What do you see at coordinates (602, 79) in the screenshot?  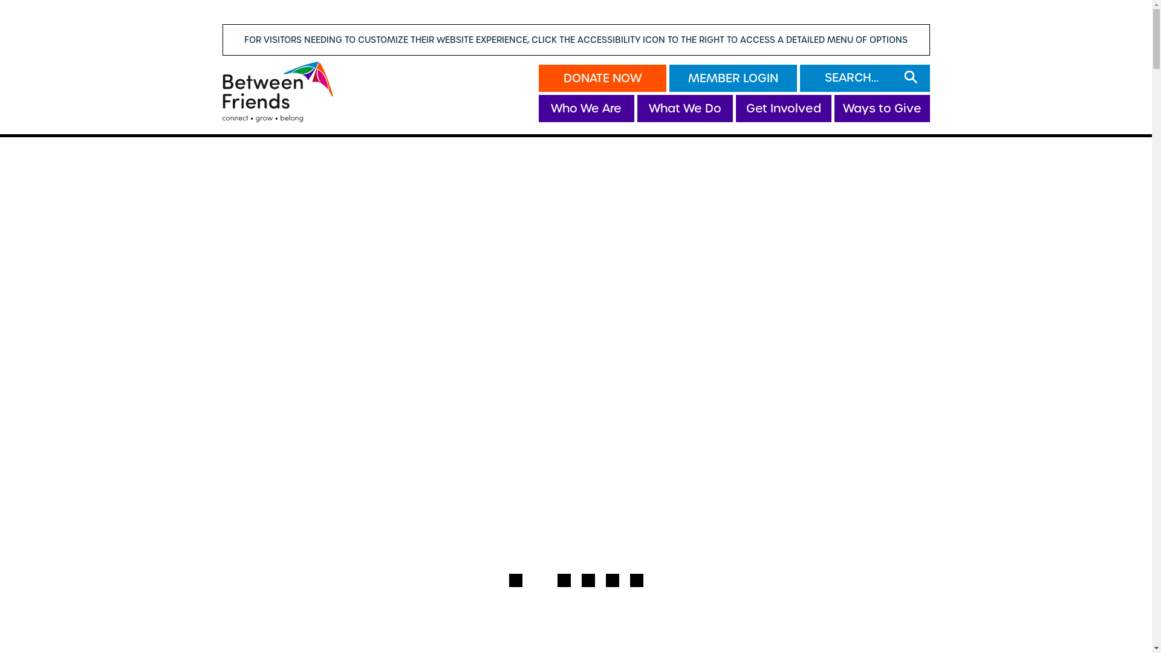 I see `DONATE NOW` at bounding box center [602, 79].